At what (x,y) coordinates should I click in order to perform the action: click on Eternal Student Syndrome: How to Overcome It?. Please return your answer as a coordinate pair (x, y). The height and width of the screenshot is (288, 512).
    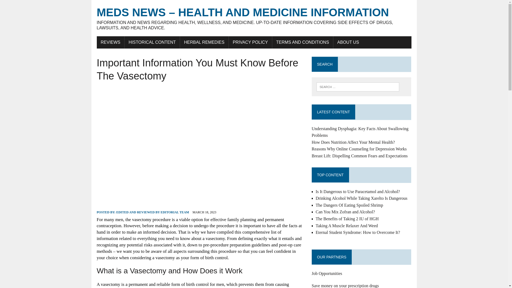
    Looking at the image, I should click on (358, 232).